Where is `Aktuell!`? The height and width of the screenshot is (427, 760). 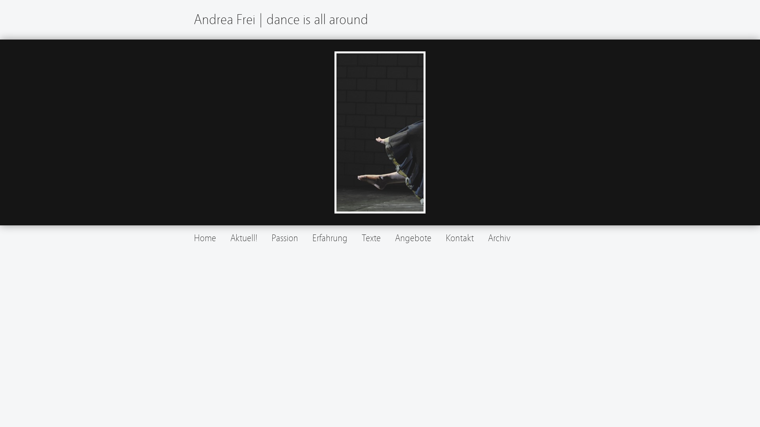 Aktuell! is located at coordinates (244, 238).